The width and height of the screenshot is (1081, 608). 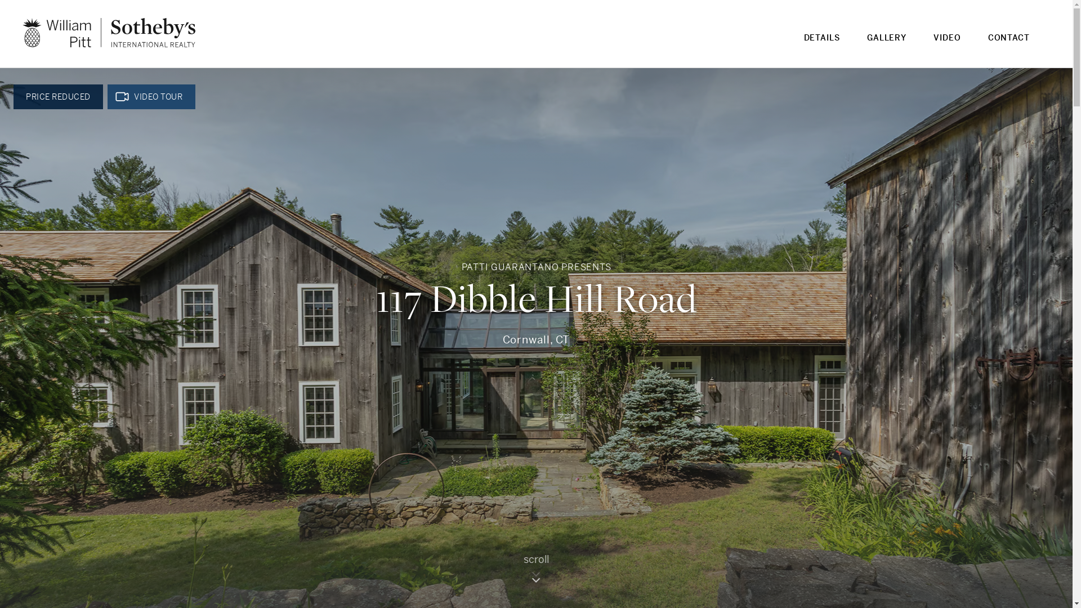 I want to click on William Pitt SIR, so click(x=109, y=33).